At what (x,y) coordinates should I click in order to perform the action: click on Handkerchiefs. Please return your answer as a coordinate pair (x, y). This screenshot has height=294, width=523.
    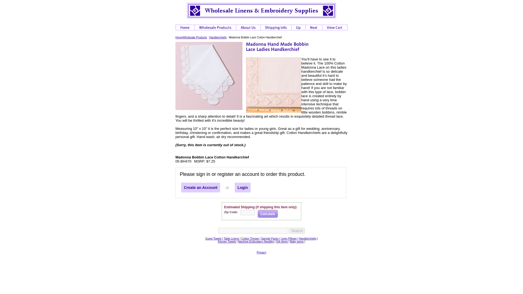
    Looking at the image, I should click on (307, 238).